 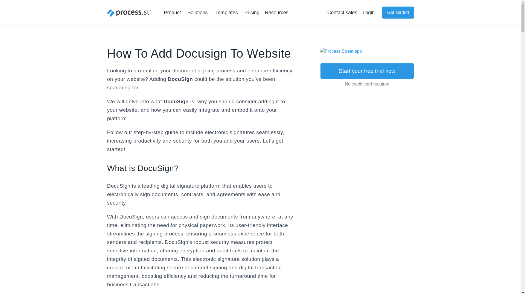 I want to click on Contact sales, so click(x=342, y=13).